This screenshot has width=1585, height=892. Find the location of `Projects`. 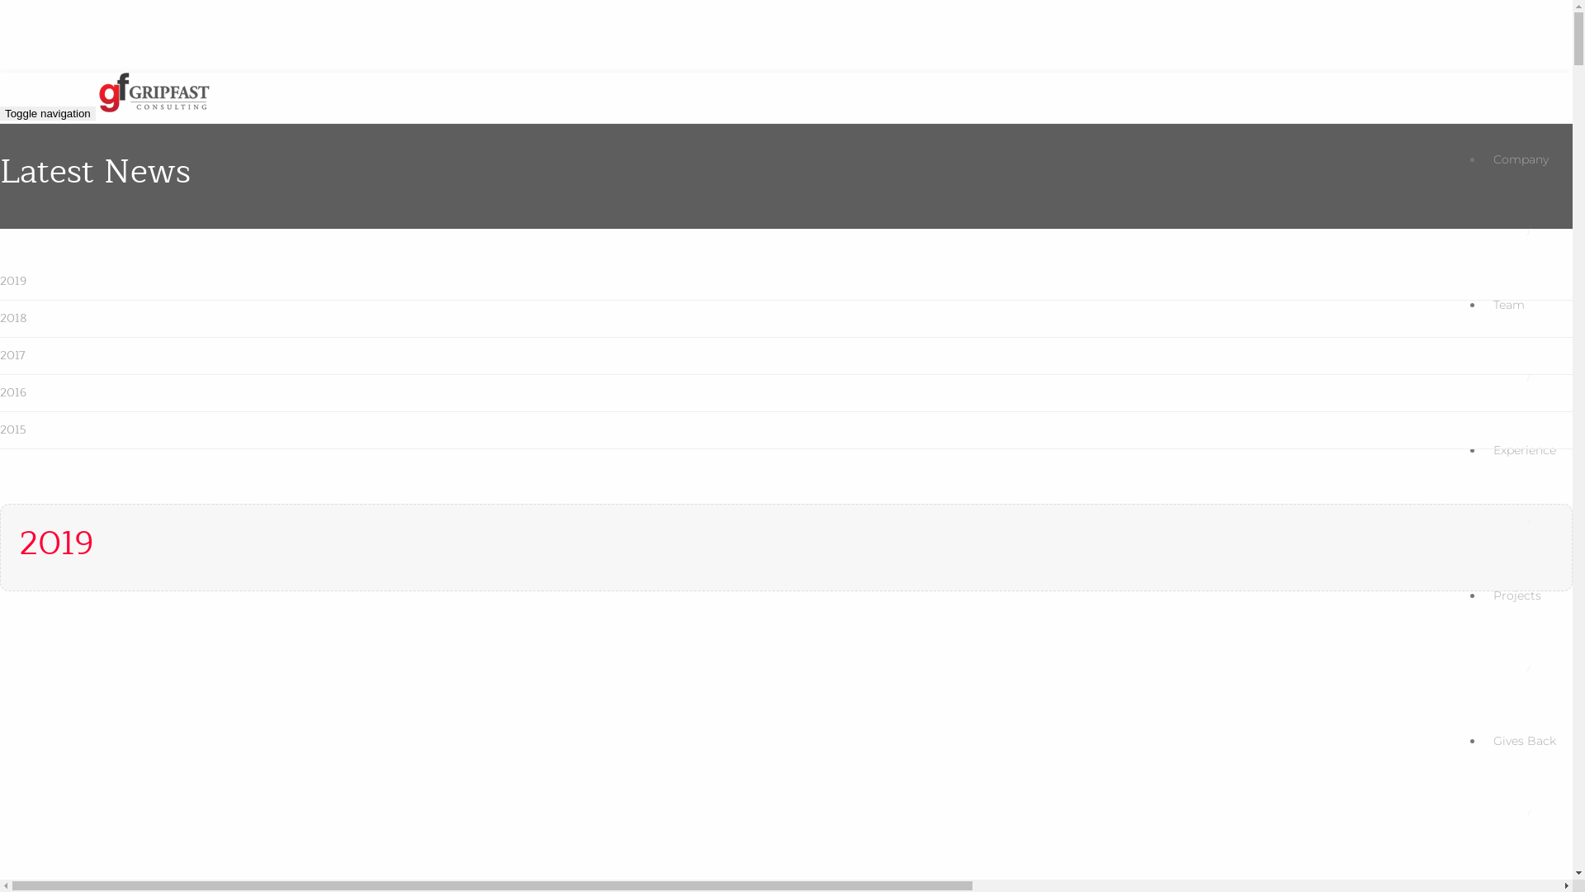

Projects is located at coordinates (1529, 595).